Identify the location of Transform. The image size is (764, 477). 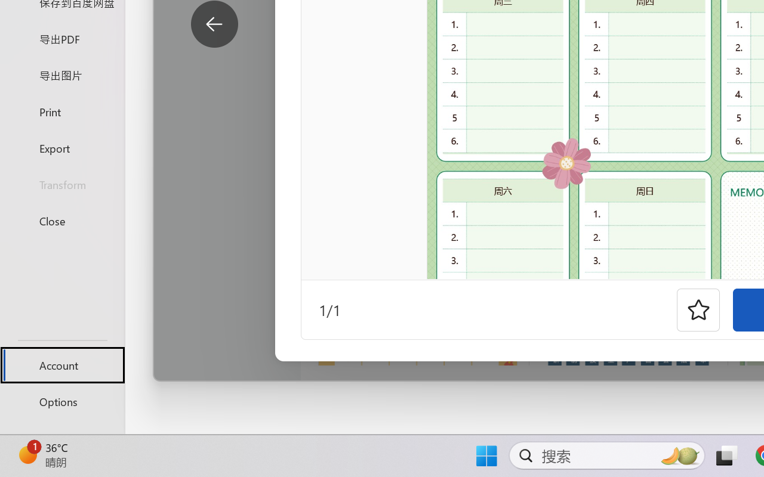
(62, 185).